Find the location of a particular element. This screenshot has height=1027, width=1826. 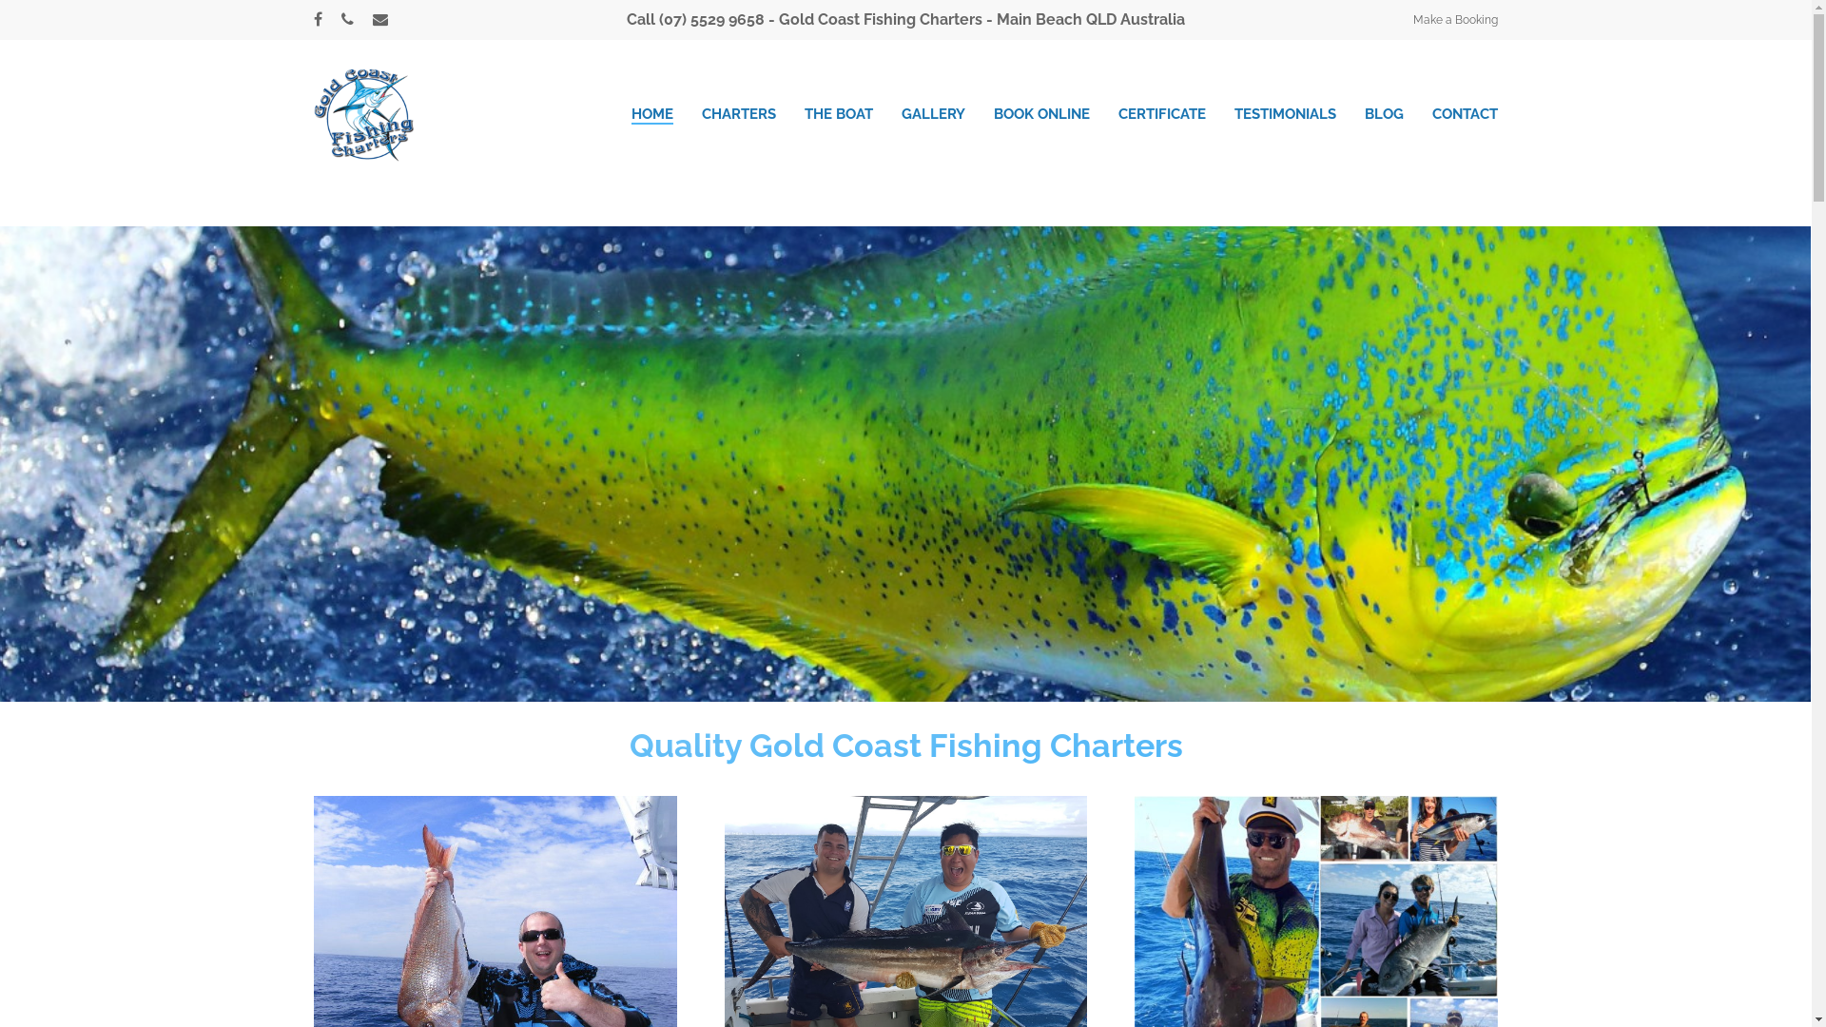

GALLERY is located at coordinates (934, 114).